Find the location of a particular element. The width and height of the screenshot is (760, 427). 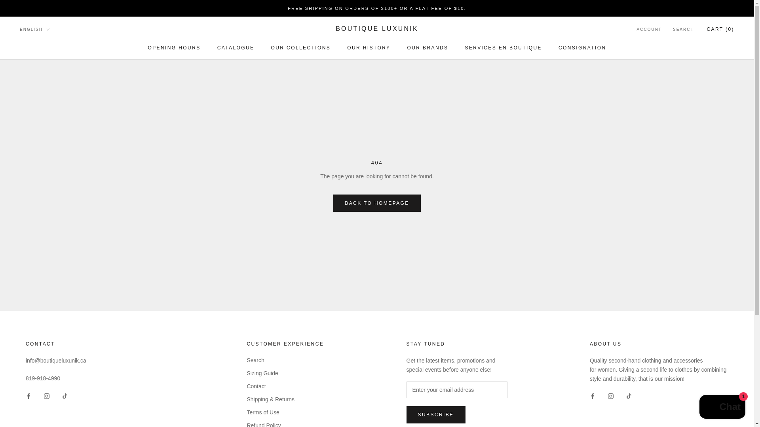

OUR BRANDS is located at coordinates (300, 48).